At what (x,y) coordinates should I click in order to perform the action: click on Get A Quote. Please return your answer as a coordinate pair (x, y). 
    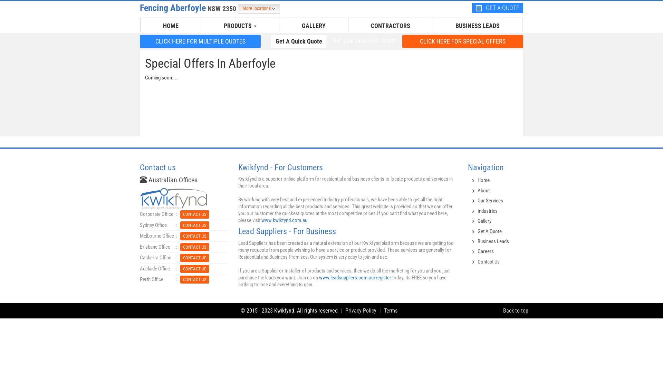
    Looking at the image, I should click on (490, 231).